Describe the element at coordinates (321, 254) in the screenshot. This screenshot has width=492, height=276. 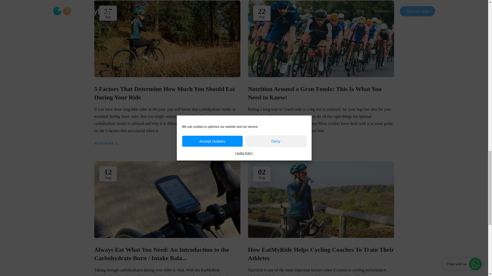
I see `How EatMyRide Helps Cycling Coaches To Train Their Athletes` at that location.